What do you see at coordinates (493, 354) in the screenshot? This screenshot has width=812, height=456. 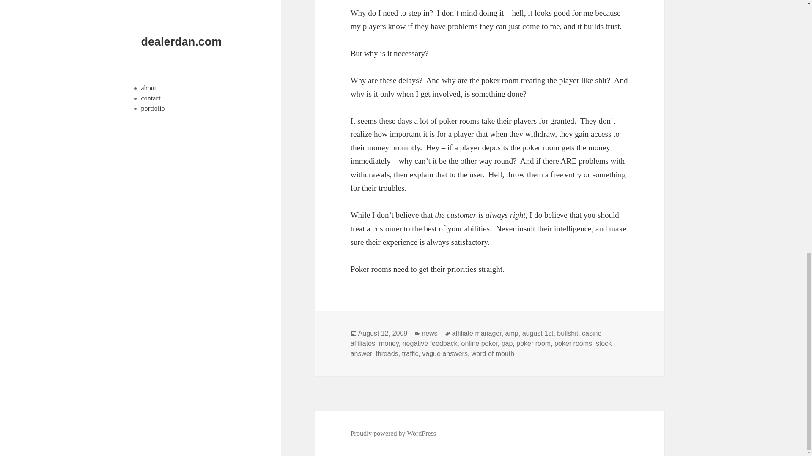 I see `word of mouth` at bounding box center [493, 354].